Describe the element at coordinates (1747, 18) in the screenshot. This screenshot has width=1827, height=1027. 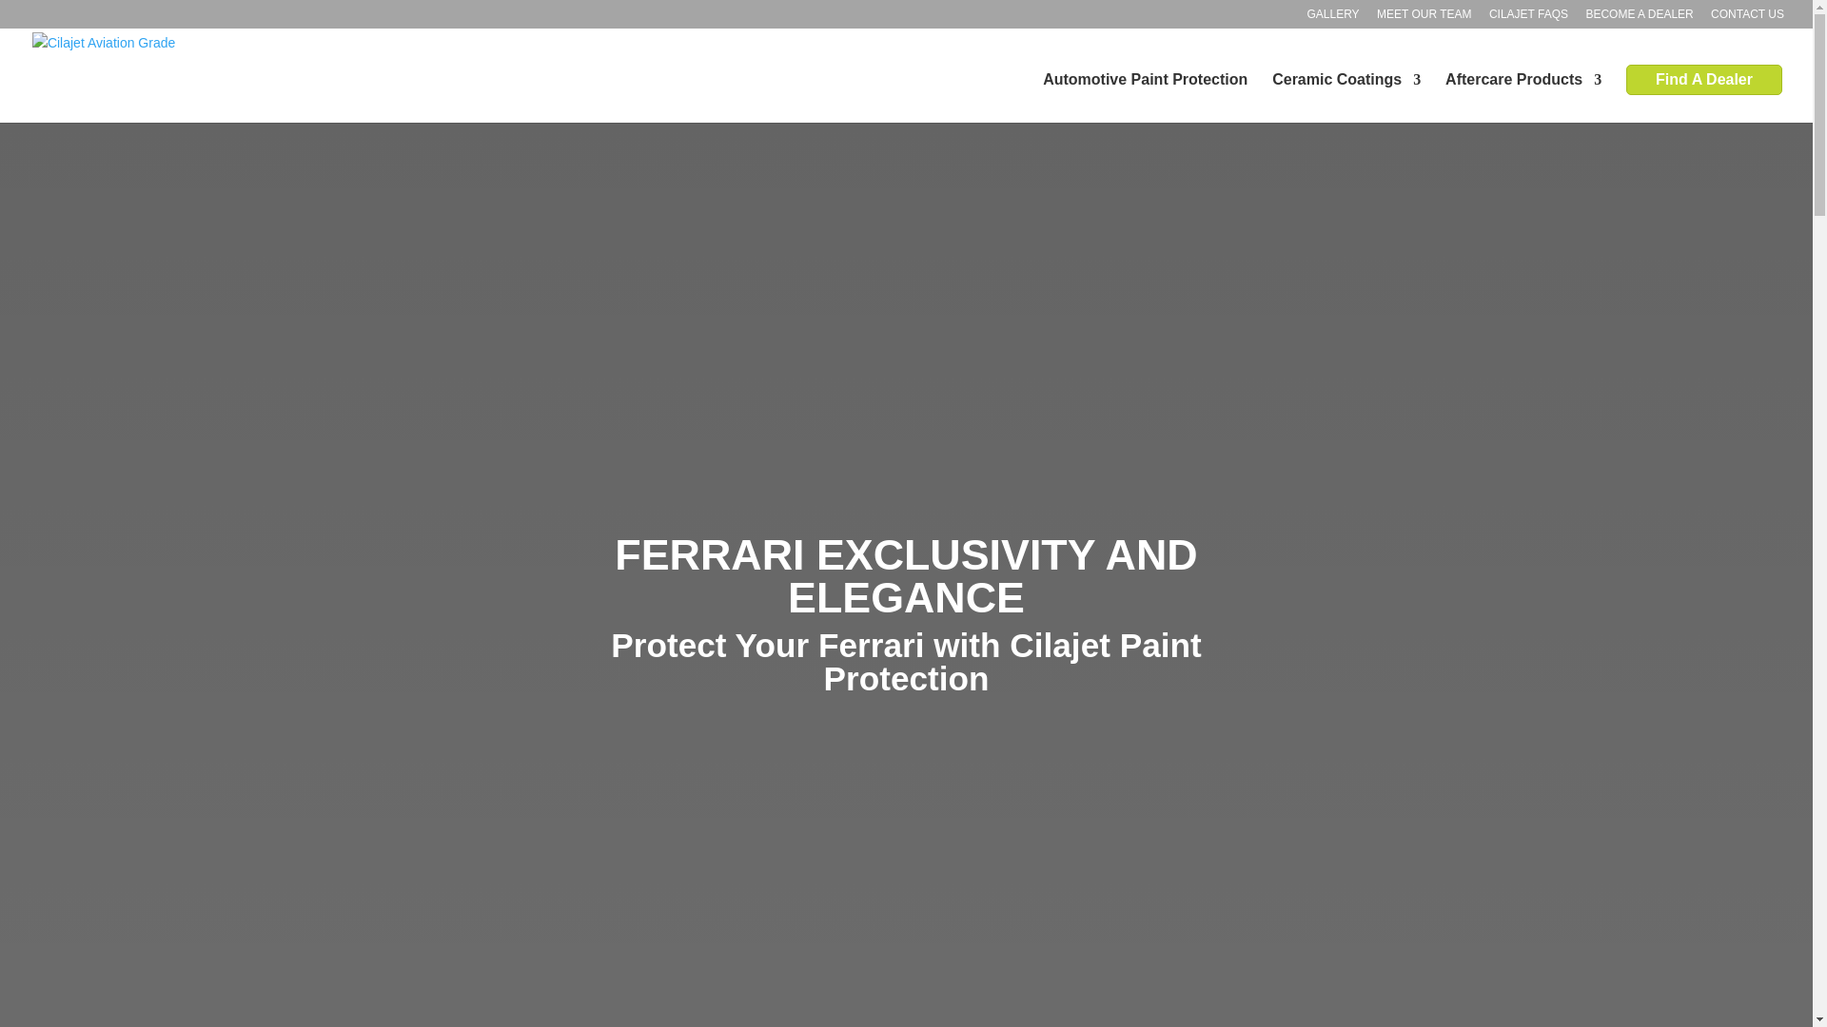
I see `CONTACT US` at that location.